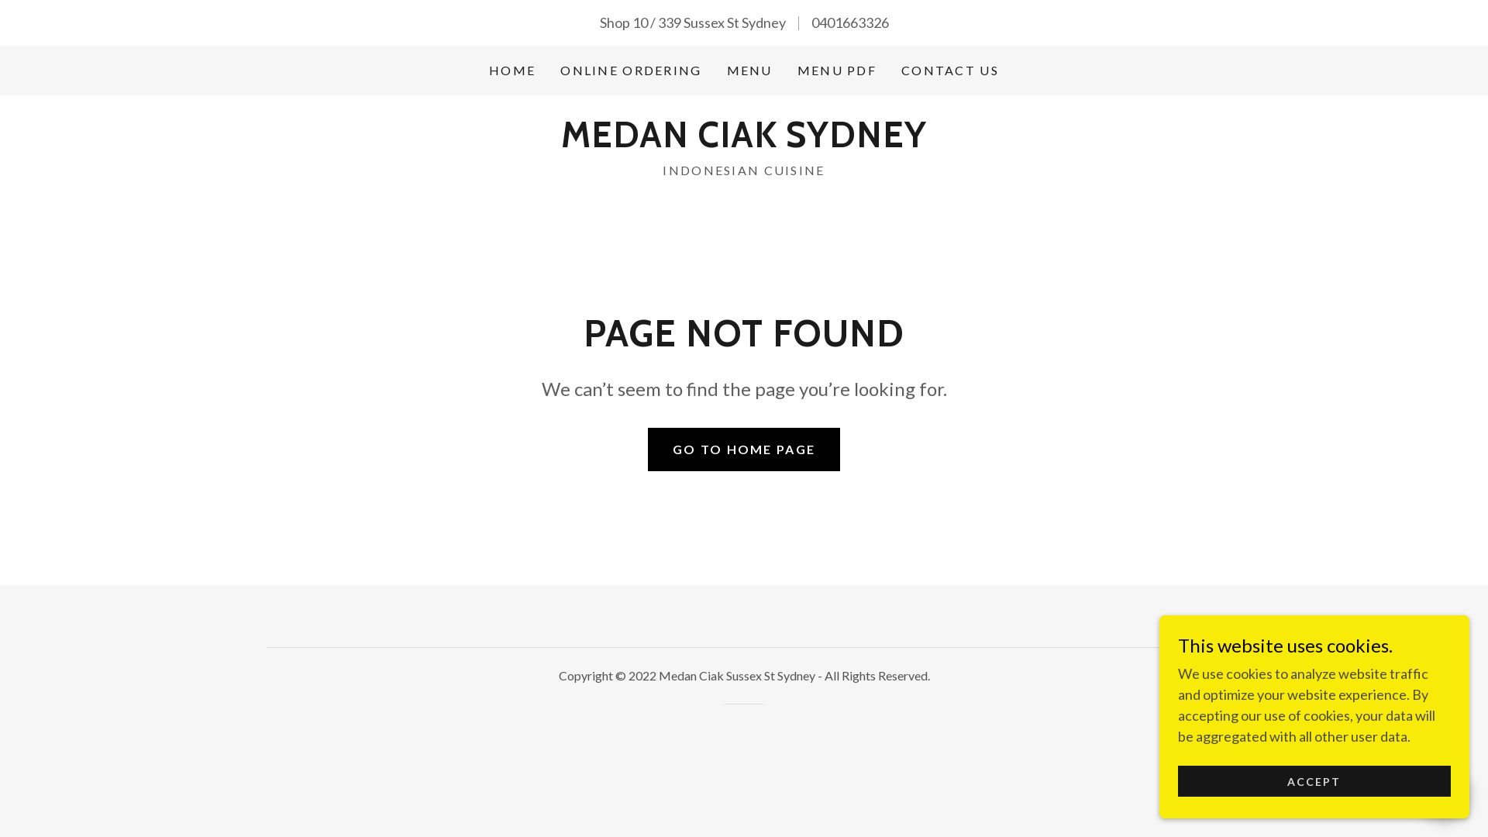 This screenshot has height=837, width=1488. Describe the element at coordinates (837, 71) in the screenshot. I see `MENU PDF` at that location.